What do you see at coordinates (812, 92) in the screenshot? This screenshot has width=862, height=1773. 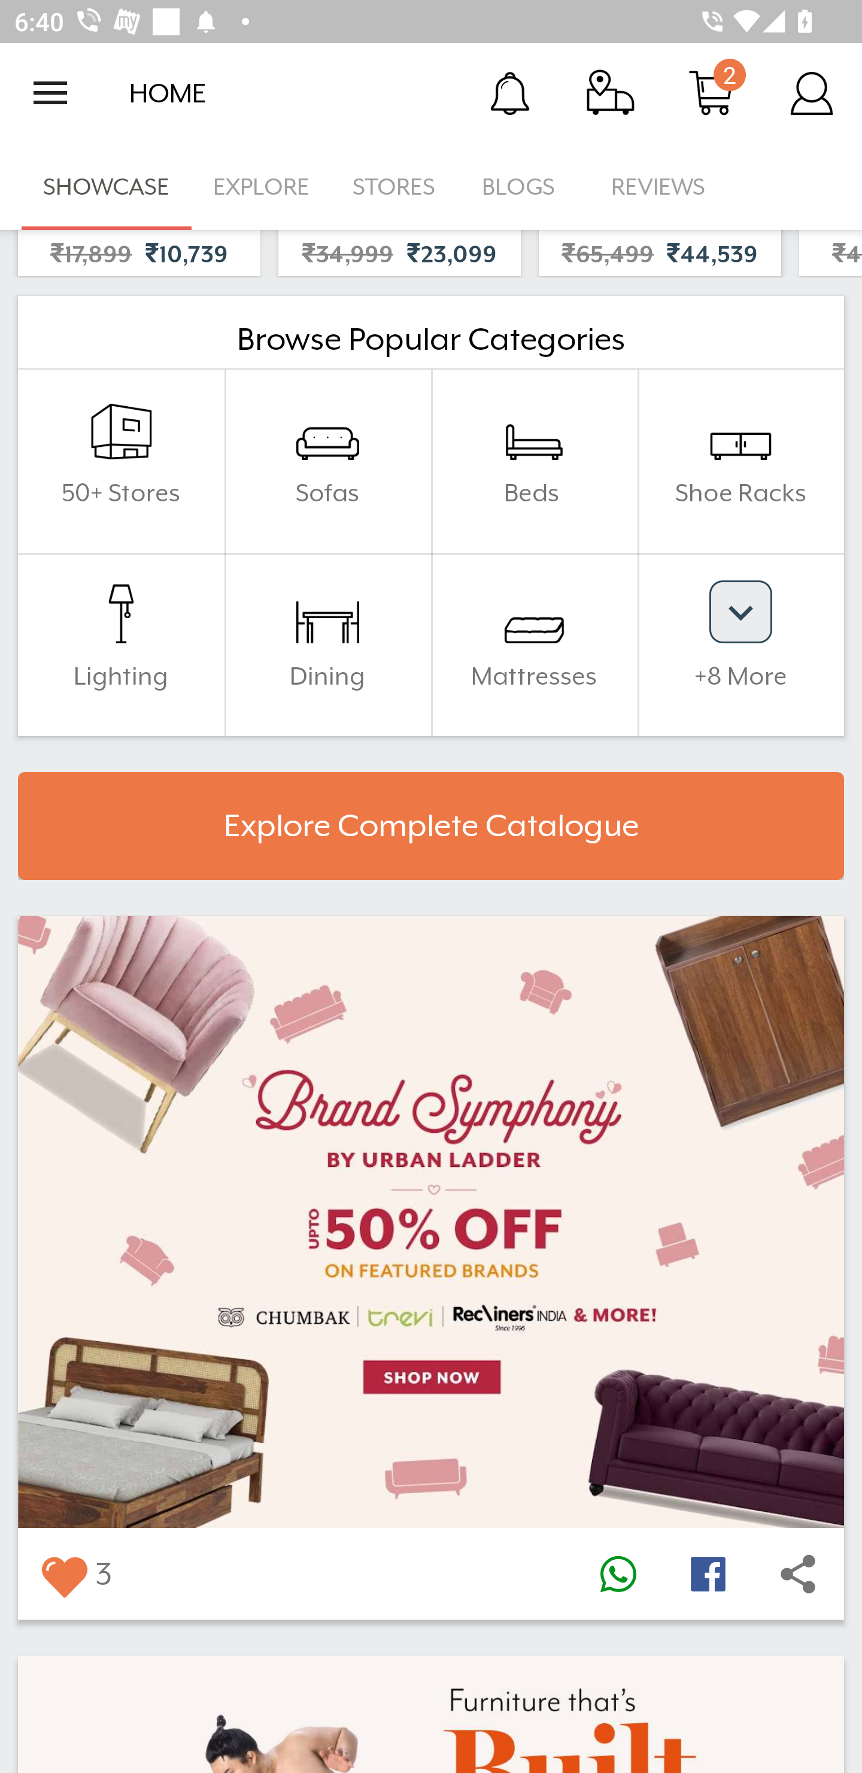 I see `Account Details` at bounding box center [812, 92].